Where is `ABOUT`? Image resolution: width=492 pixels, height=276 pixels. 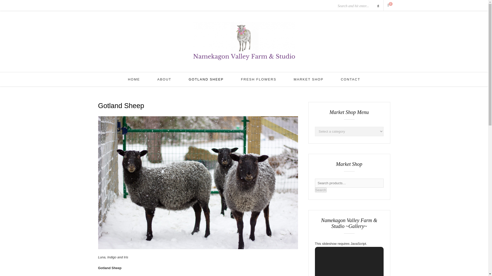 ABOUT is located at coordinates (164, 79).